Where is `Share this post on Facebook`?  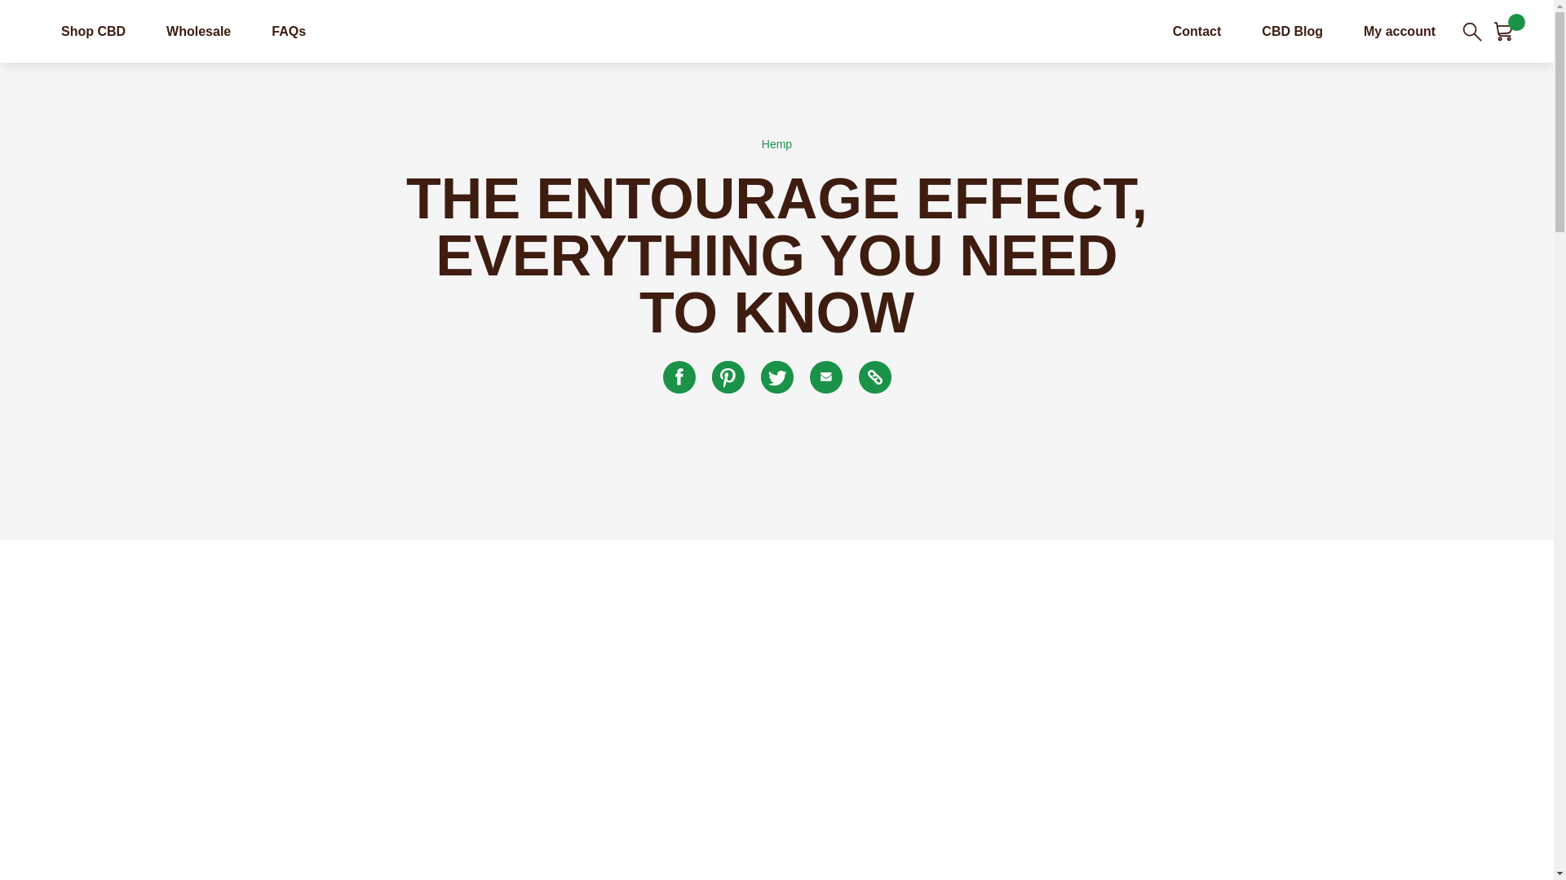
Share this post on Facebook is located at coordinates (679, 376).